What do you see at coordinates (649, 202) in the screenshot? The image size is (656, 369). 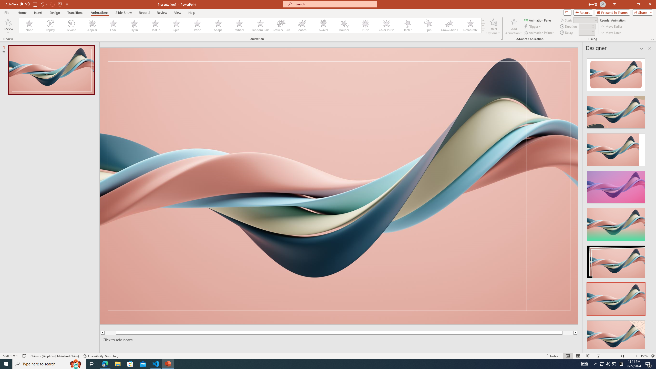 I see `Class: NetUIScrollBar` at bounding box center [649, 202].